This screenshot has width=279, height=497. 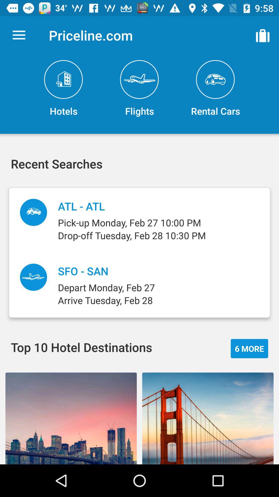 What do you see at coordinates (250, 348) in the screenshot?
I see `press item next to the top 10 hotel icon` at bounding box center [250, 348].